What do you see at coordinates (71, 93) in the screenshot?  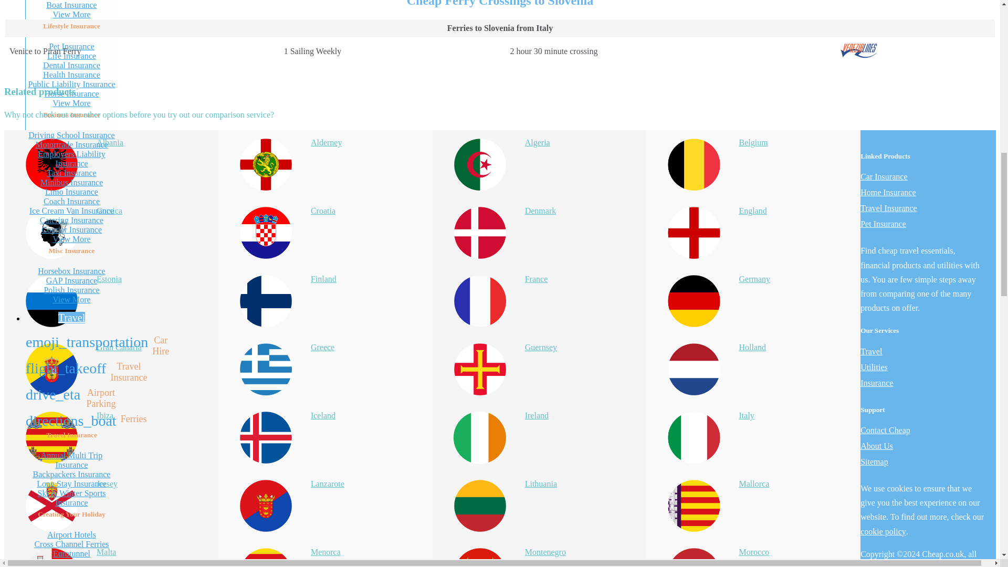 I see `Horse Insurance` at bounding box center [71, 93].